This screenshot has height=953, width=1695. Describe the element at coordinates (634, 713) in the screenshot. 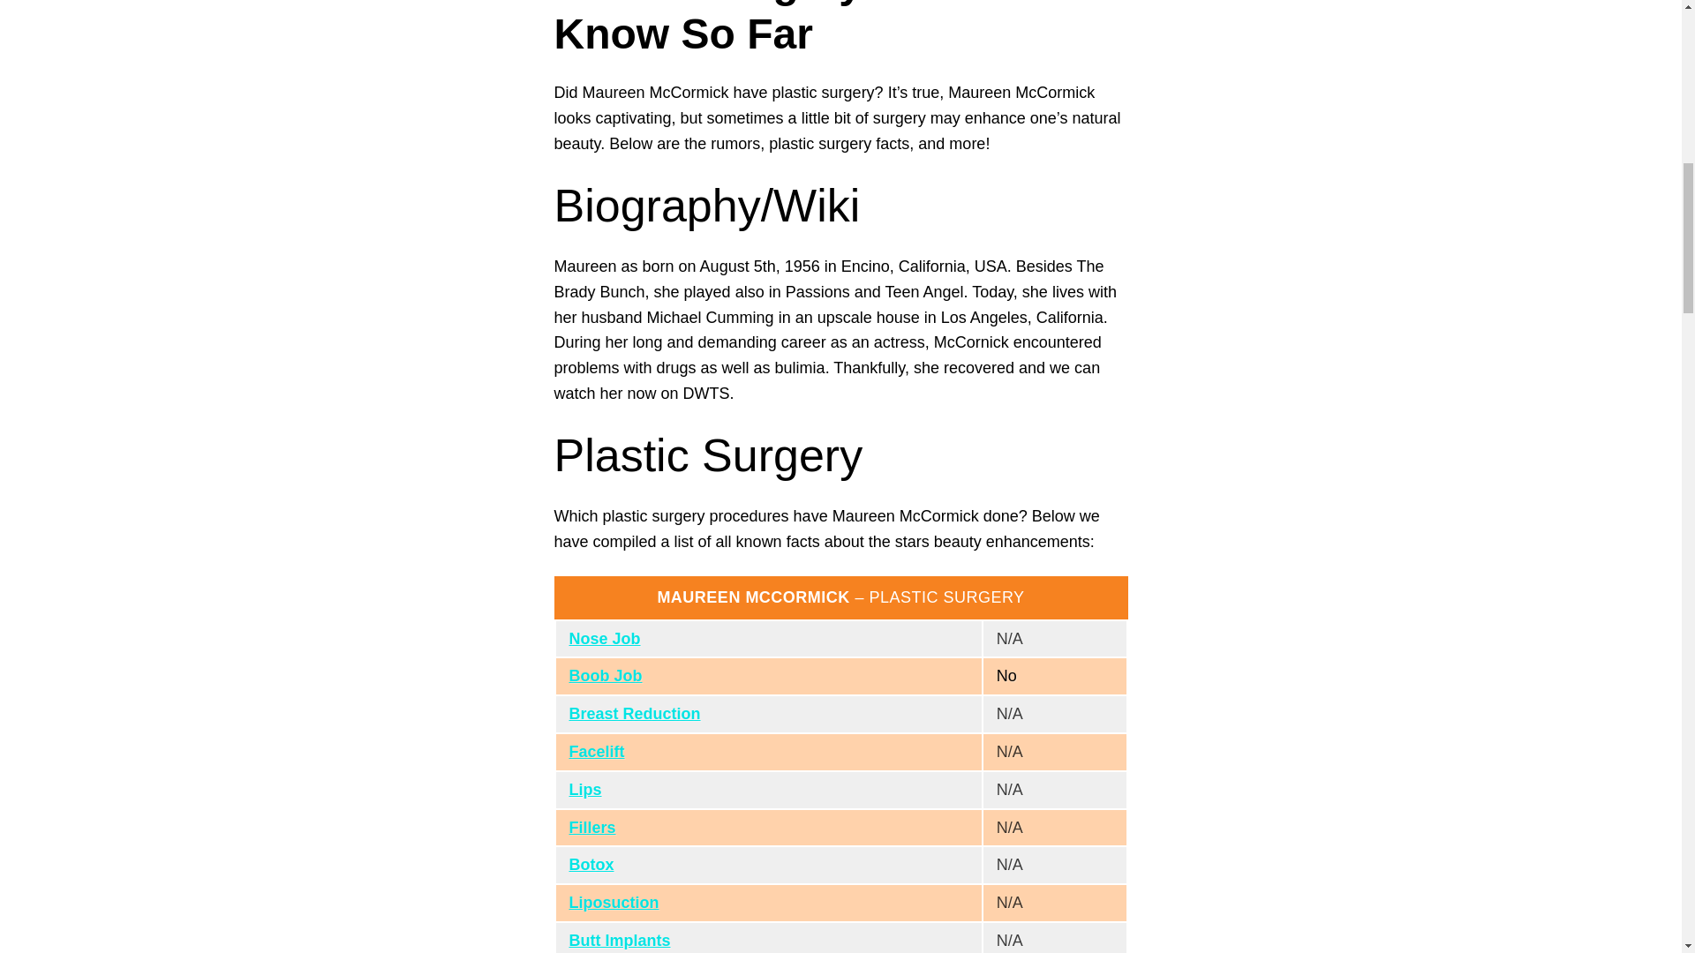

I see `Breast Reduction` at that location.